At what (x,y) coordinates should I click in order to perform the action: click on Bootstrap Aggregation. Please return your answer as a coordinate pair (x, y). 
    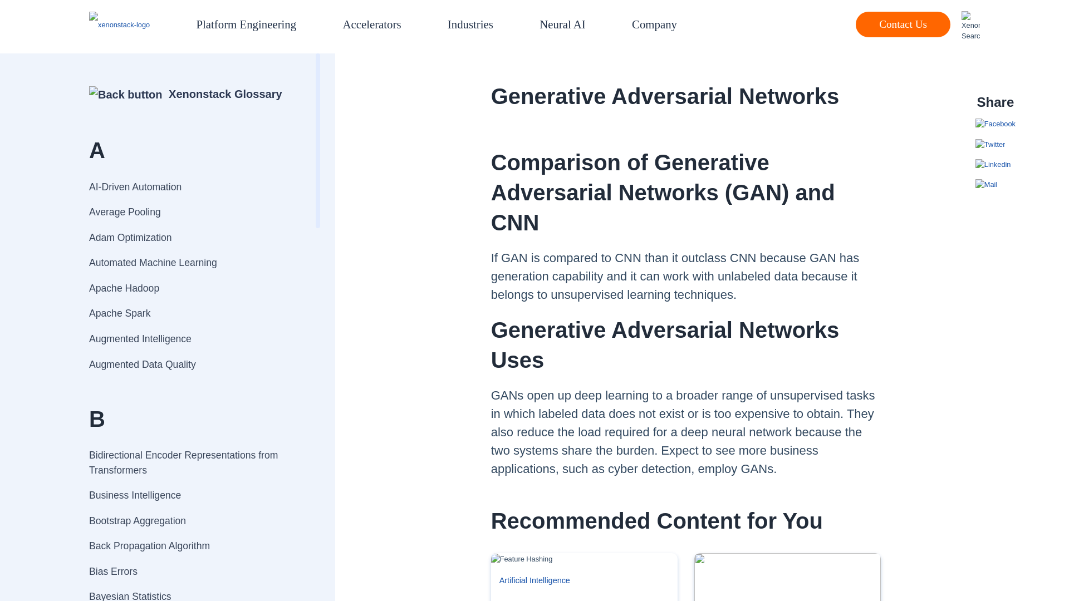
    Looking at the image, I should click on (193, 521).